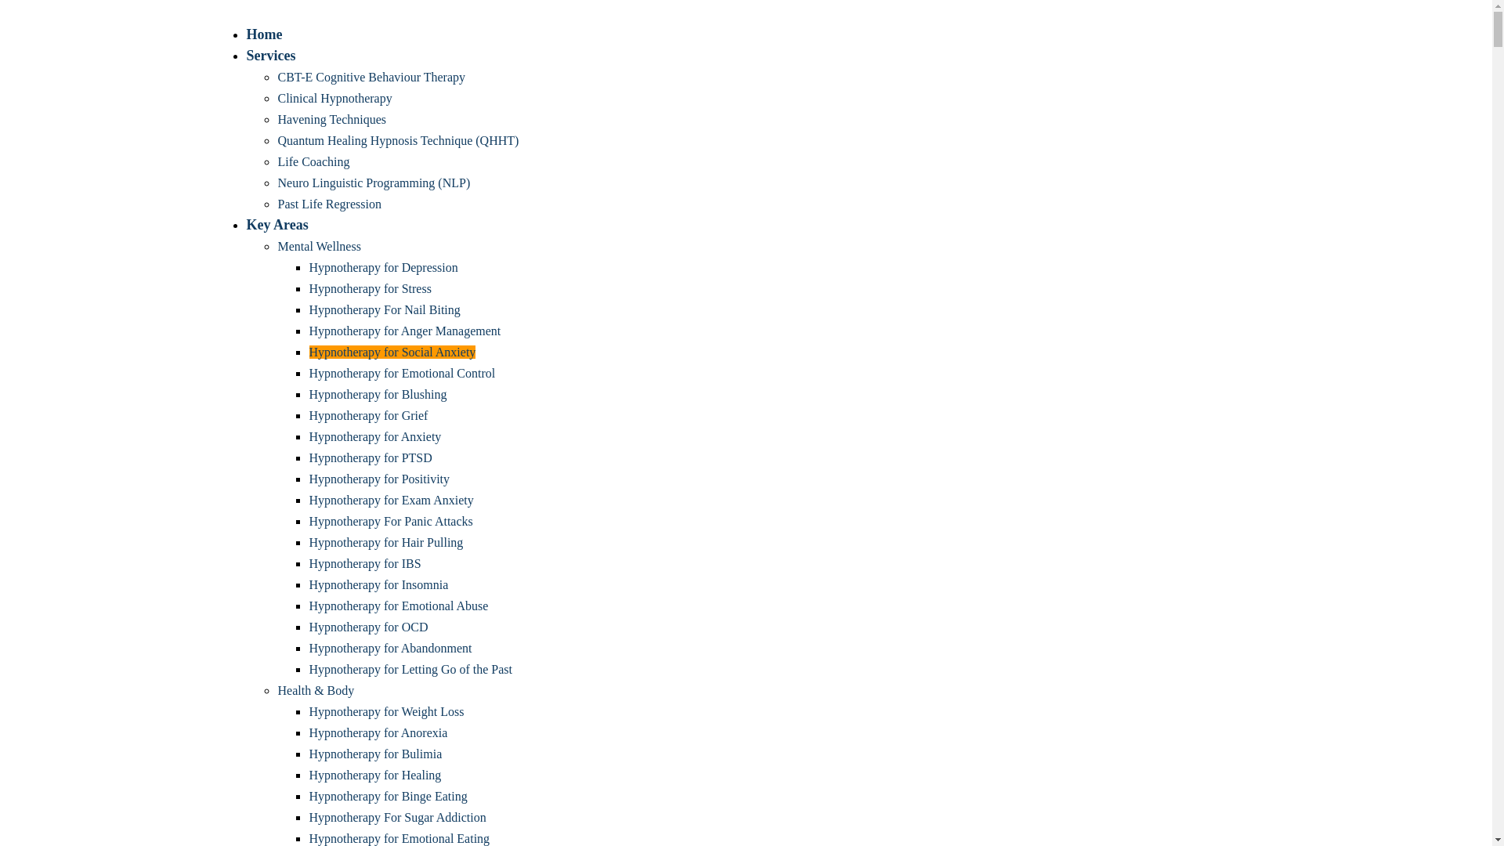 This screenshot has height=846, width=1504. I want to click on Hypnotherapy for Anxiety, so click(374, 437).